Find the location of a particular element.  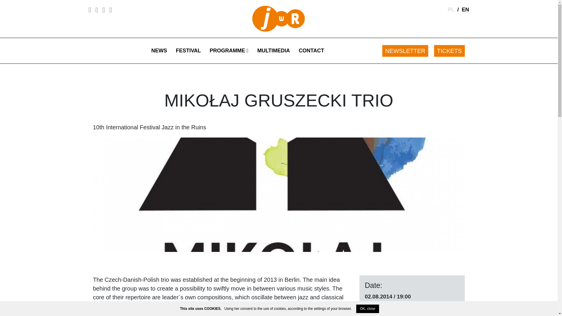

PROGRAMME is located at coordinates (229, 51).